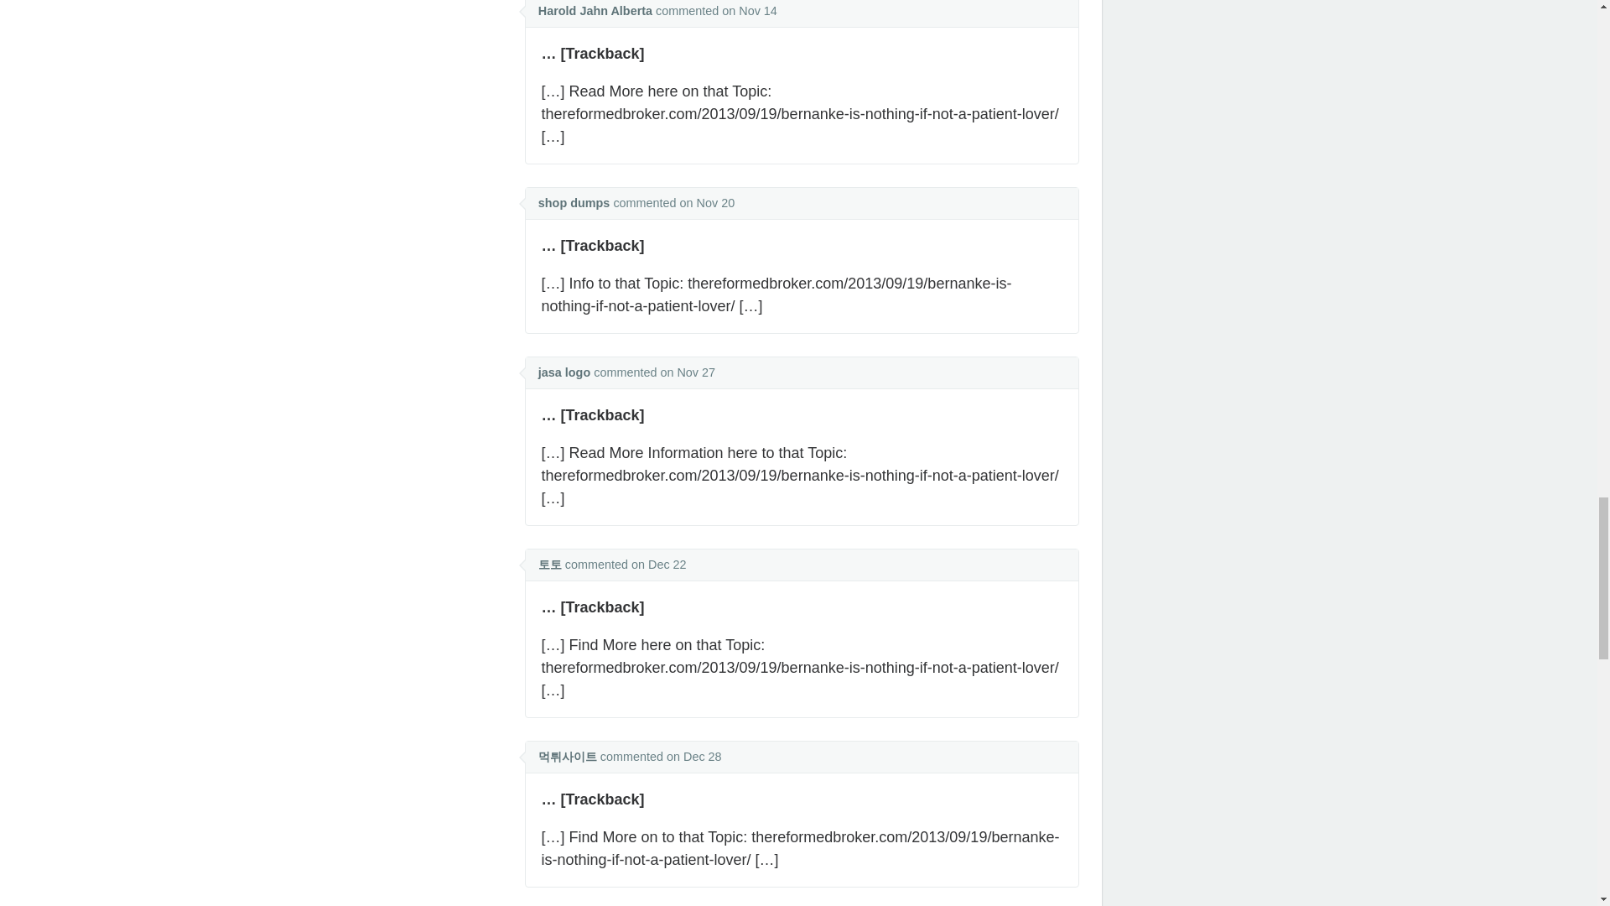  I want to click on shop dumps, so click(574, 203).